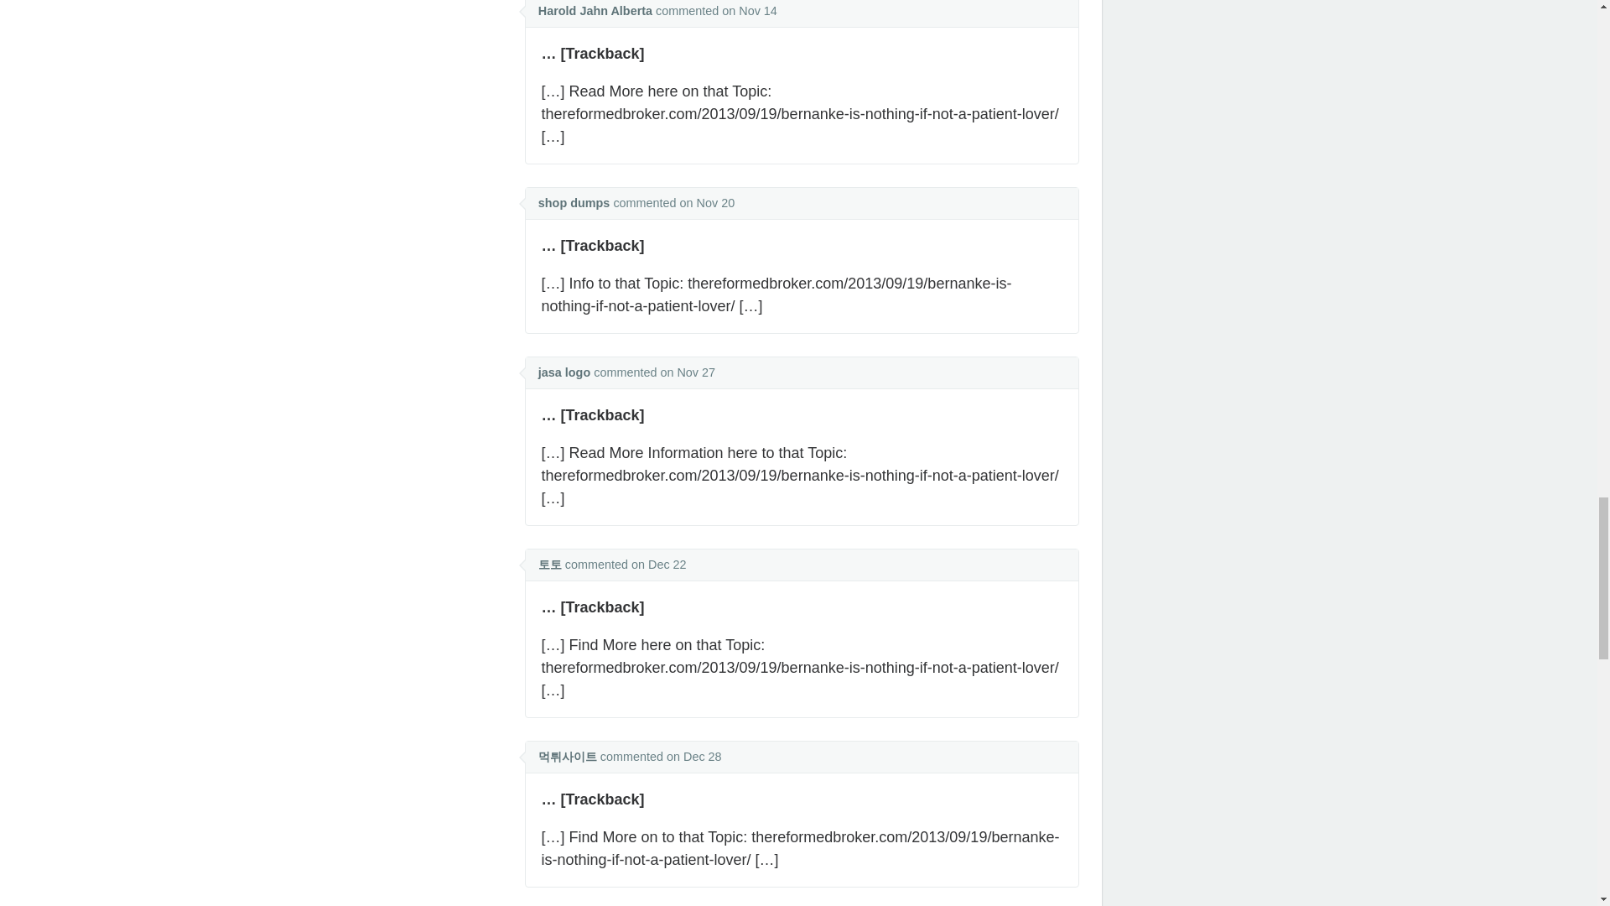  I want to click on shop dumps, so click(574, 203).